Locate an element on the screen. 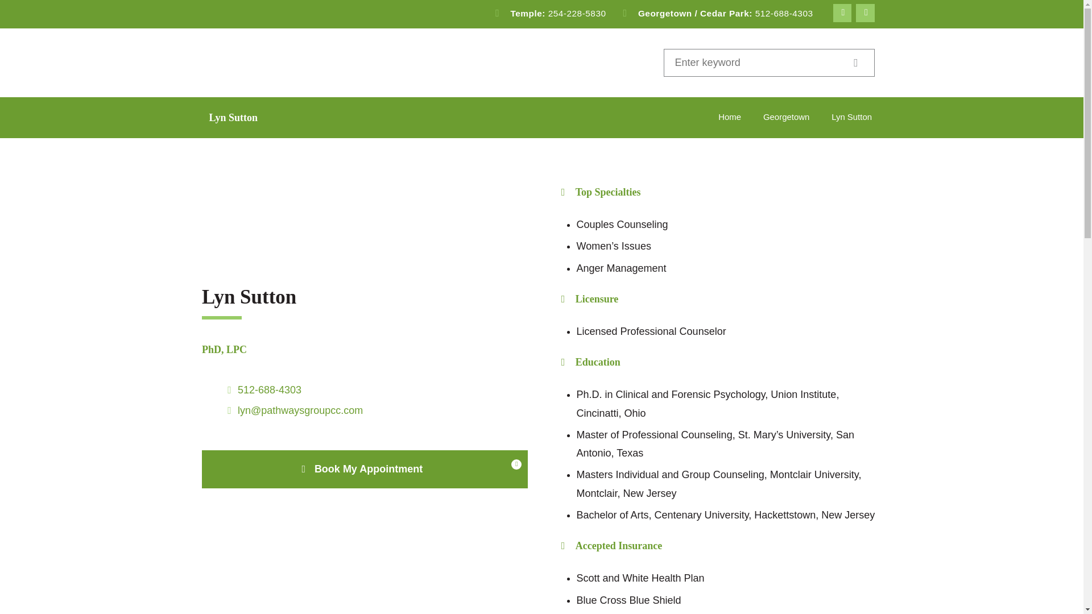 The height and width of the screenshot is (614, 1092). Georgetown is located at coordinates (786, 117).